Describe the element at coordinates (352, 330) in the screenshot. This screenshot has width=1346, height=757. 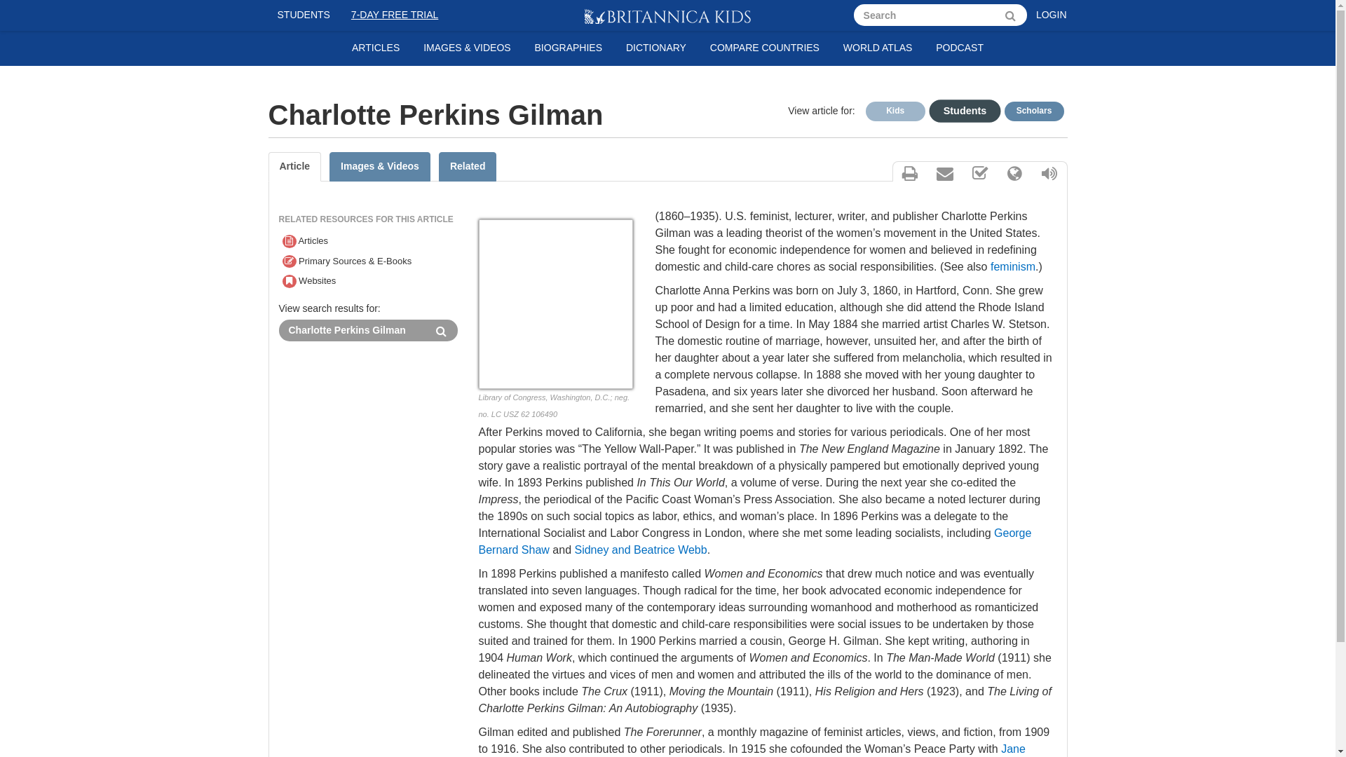
I see `Charlotte Perkins Gilman` at that location.